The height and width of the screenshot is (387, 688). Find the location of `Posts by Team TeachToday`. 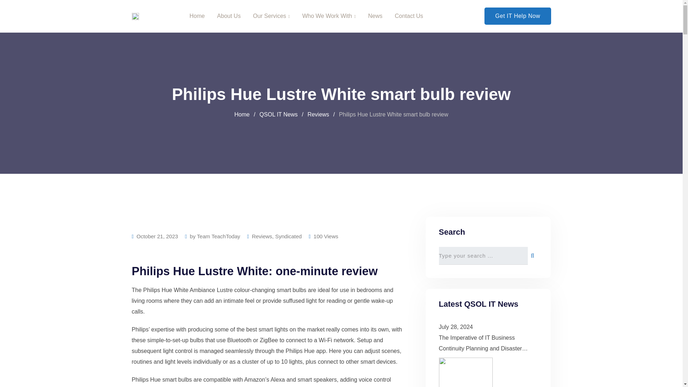

Posts by Team TeachToday is located at coordinates (219, 236).